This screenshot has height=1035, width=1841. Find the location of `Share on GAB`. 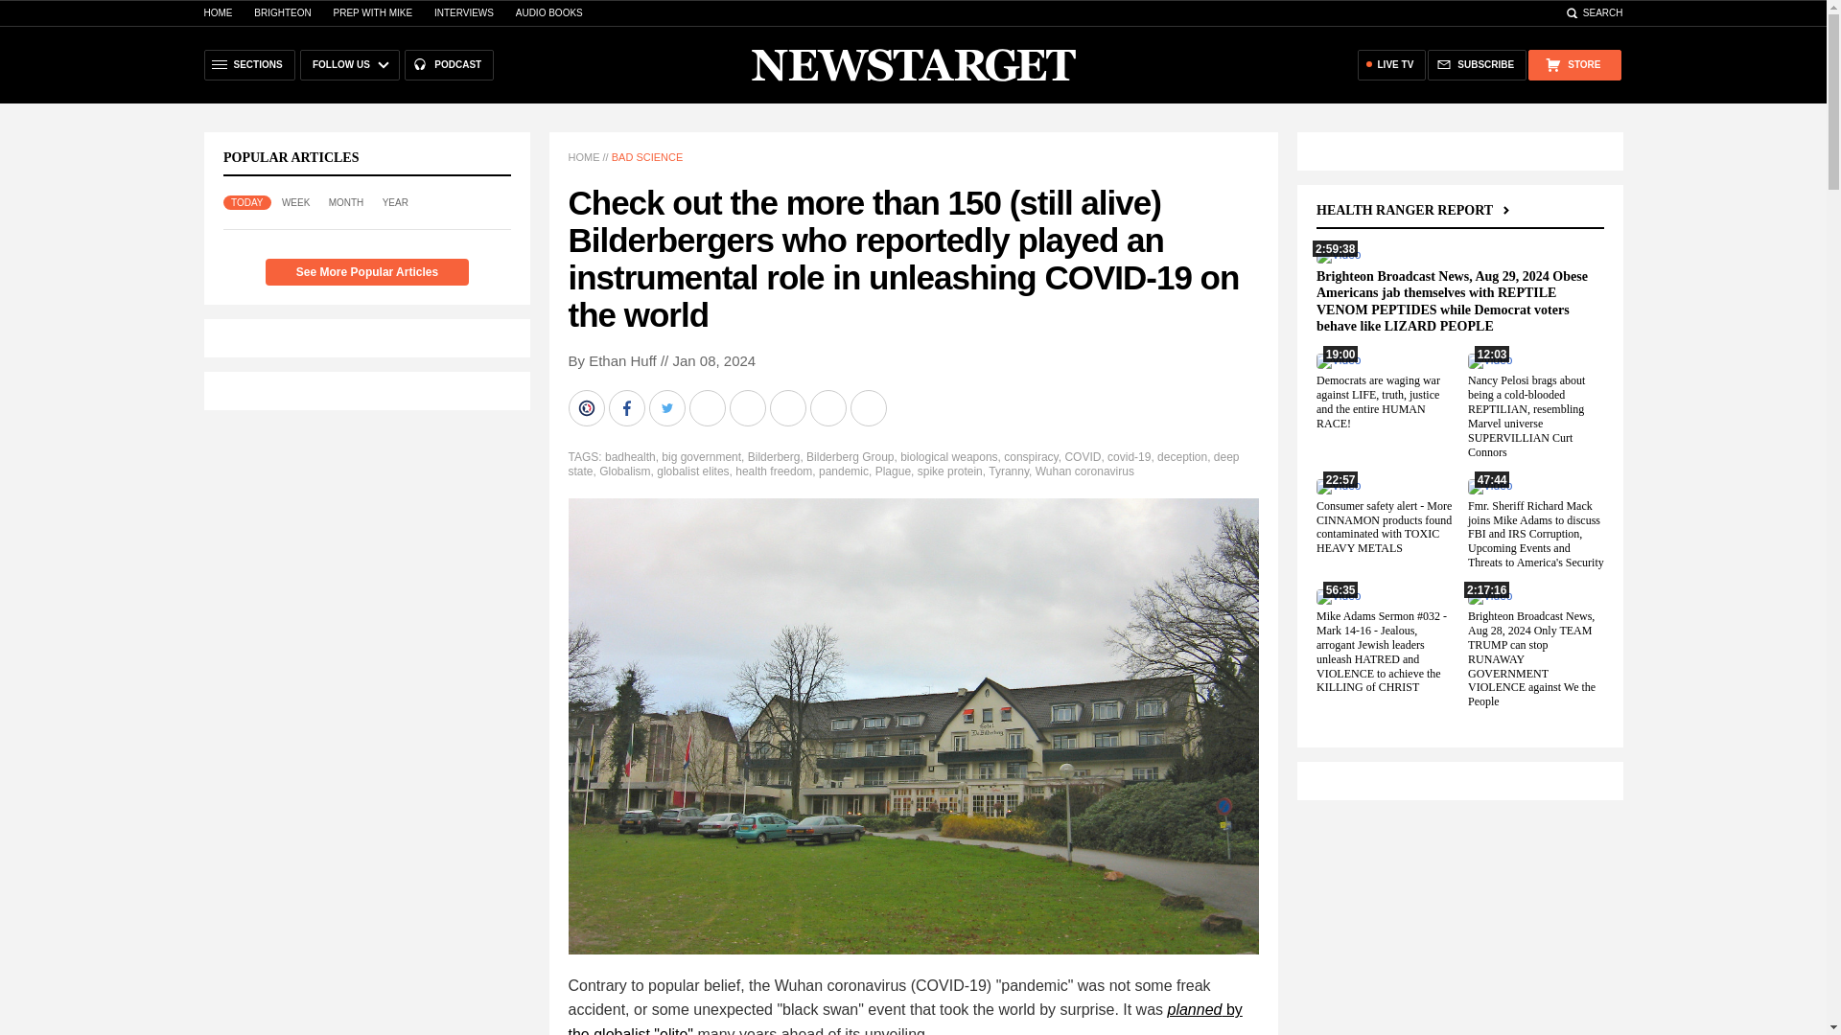

Share on GAB is located at coordinates (749, 408).